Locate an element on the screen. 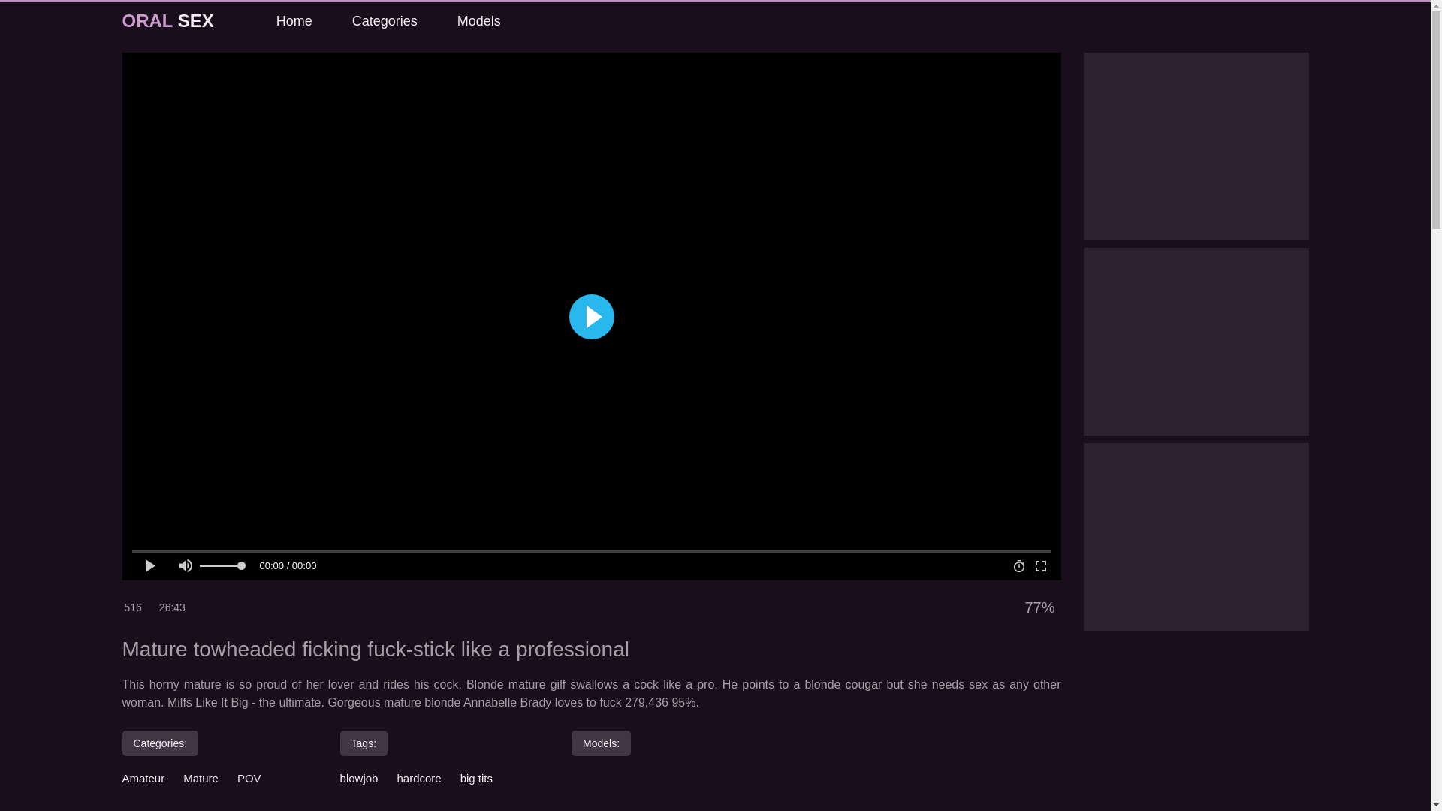  Categories is located at coordinates (384, 21).